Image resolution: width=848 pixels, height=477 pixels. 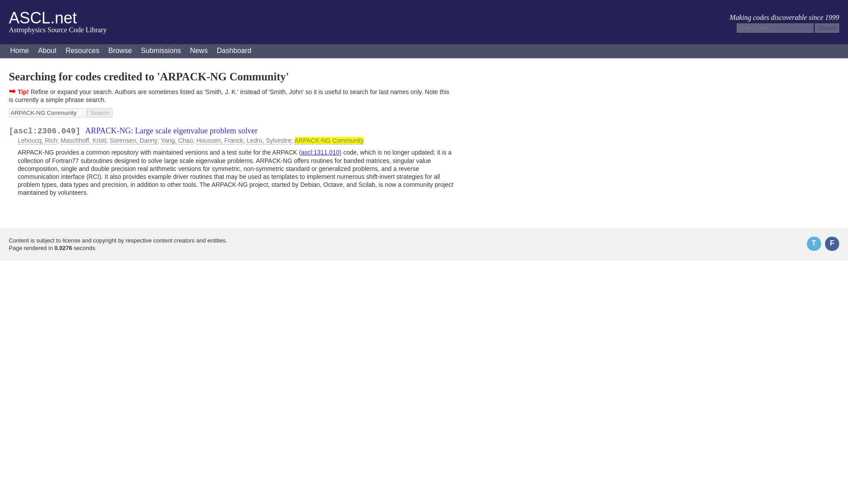 What do you see at coordinates (329, 140) in the screenshot?
I see `ARPACK-NG Community` at bounding box center [329, 140].